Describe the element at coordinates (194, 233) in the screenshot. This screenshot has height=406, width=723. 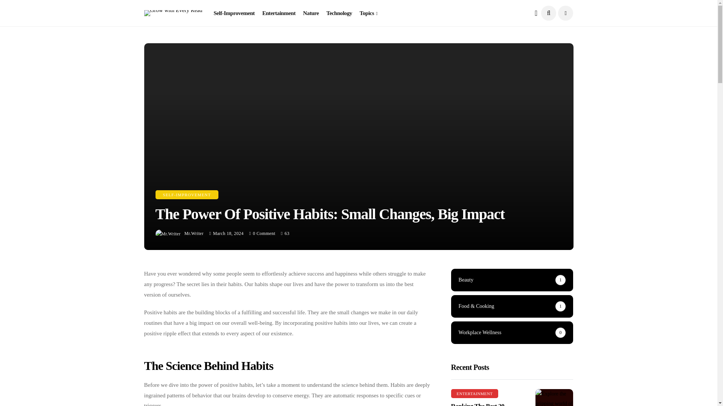
I see `Posts by Mr.Writer` at that location.